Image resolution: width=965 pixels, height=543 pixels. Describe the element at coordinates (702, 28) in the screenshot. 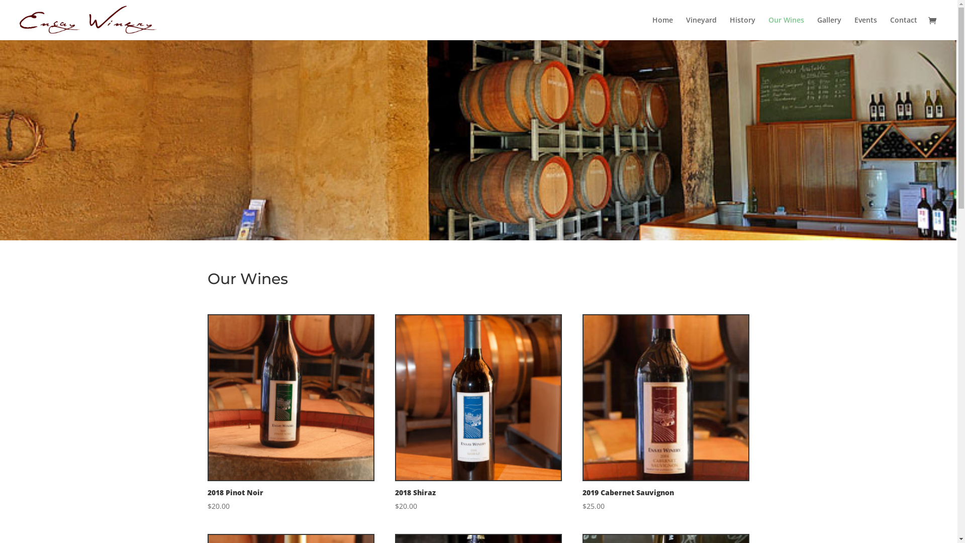

I see `Vineyard` at that location.